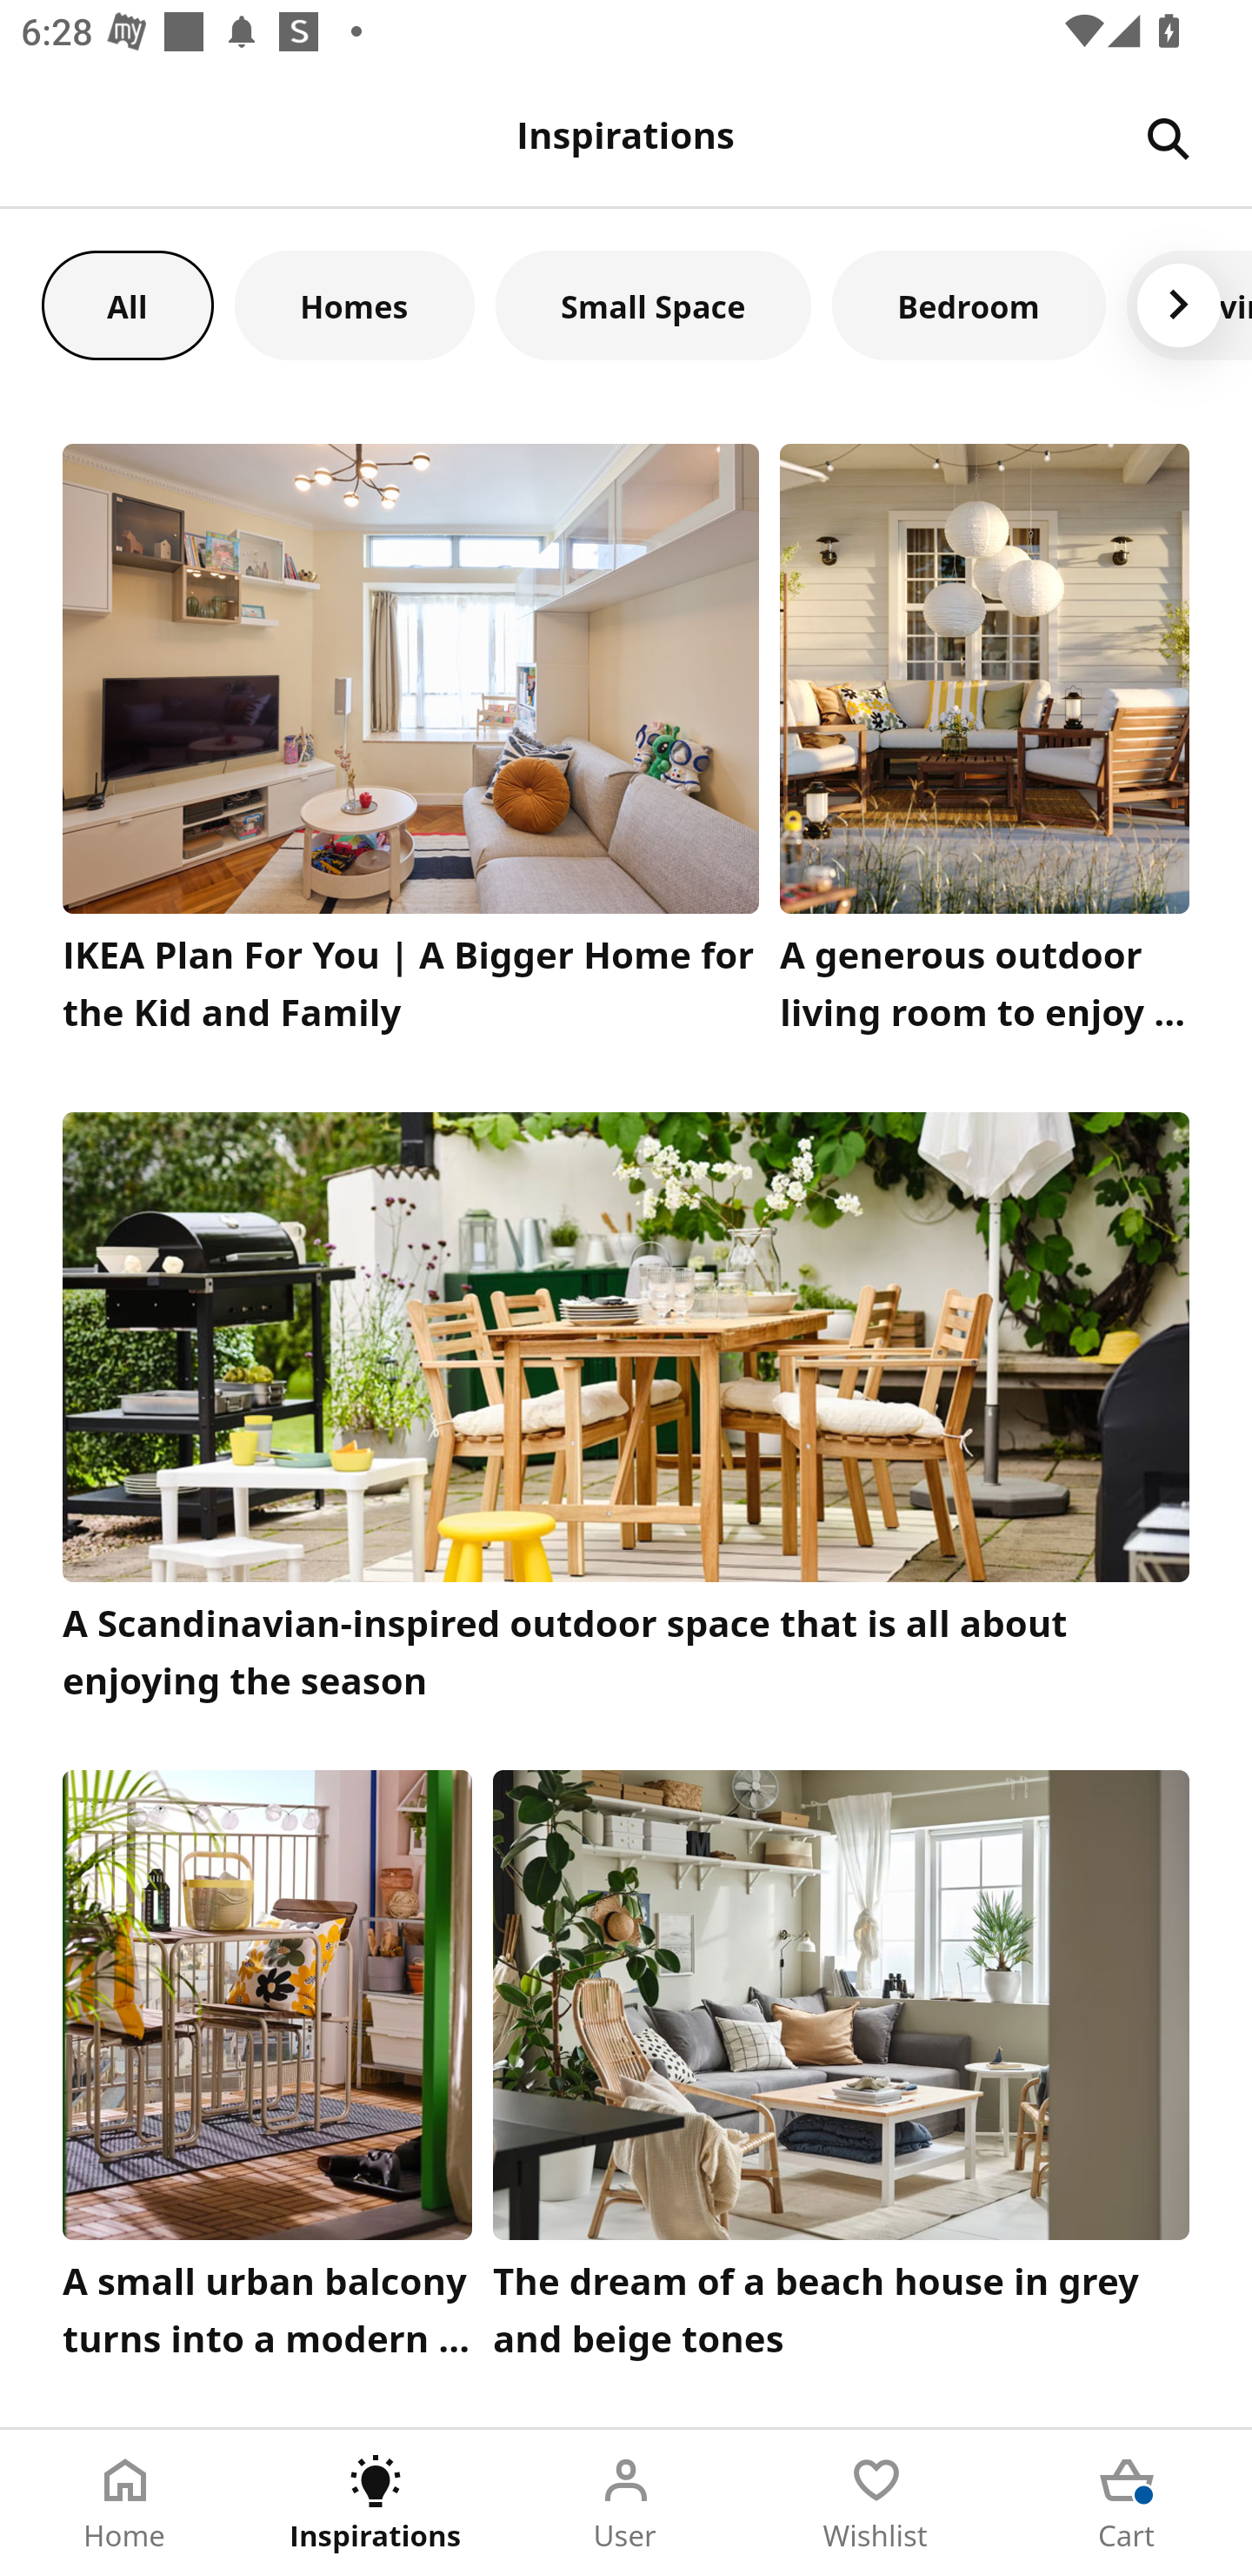 The image size is (1252, 2576). What do you see at coordinates (876, 2503) in the screenshot?
I see `Wishlist
Tab 4 of 5` at bounding box center [876, 2503].